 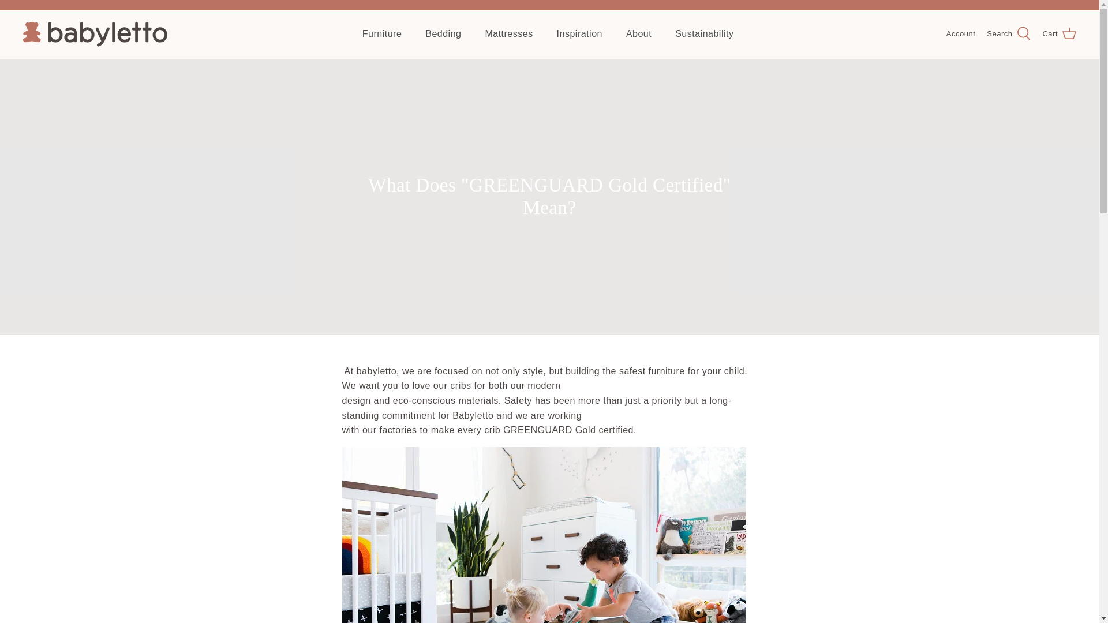 What do you see at coordinates (382, 33) in the screenshot?
I see `Furniture` at bounding box center [382, 33].